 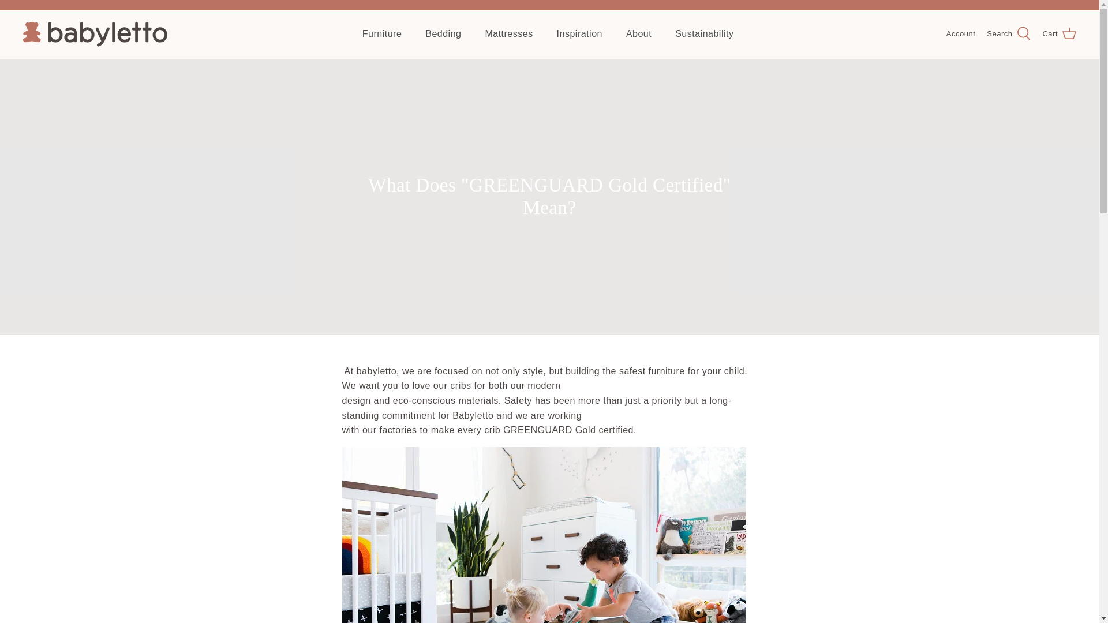 What do you see at coordinates (382, 33) in the screenshot?
I see `Furniture` at bounding box center [382, 33].